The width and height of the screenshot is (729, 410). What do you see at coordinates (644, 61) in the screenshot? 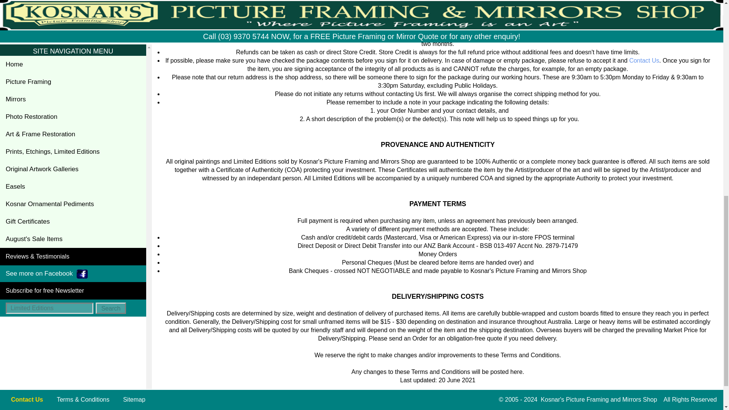
I see `Contact Us` at bounding box center [644, 61].